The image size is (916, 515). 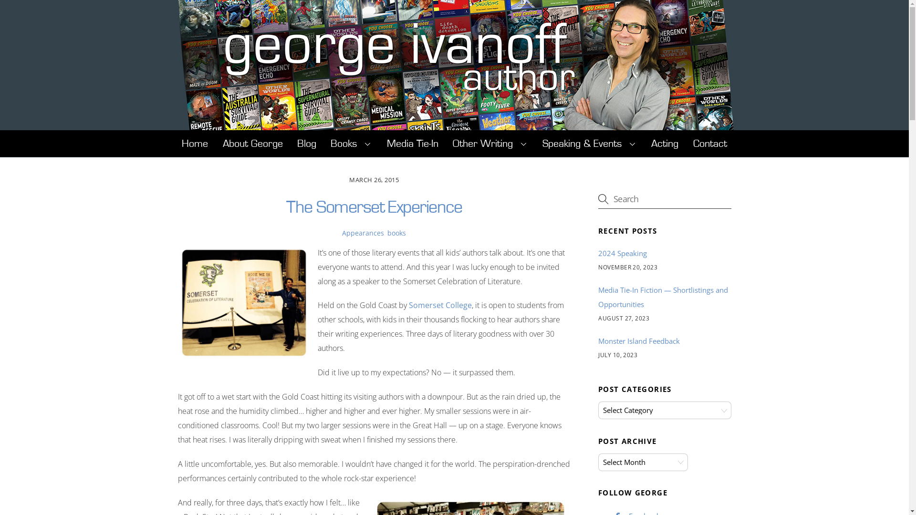 I want to click on Speaking & Events, so click(x=590, y=144).